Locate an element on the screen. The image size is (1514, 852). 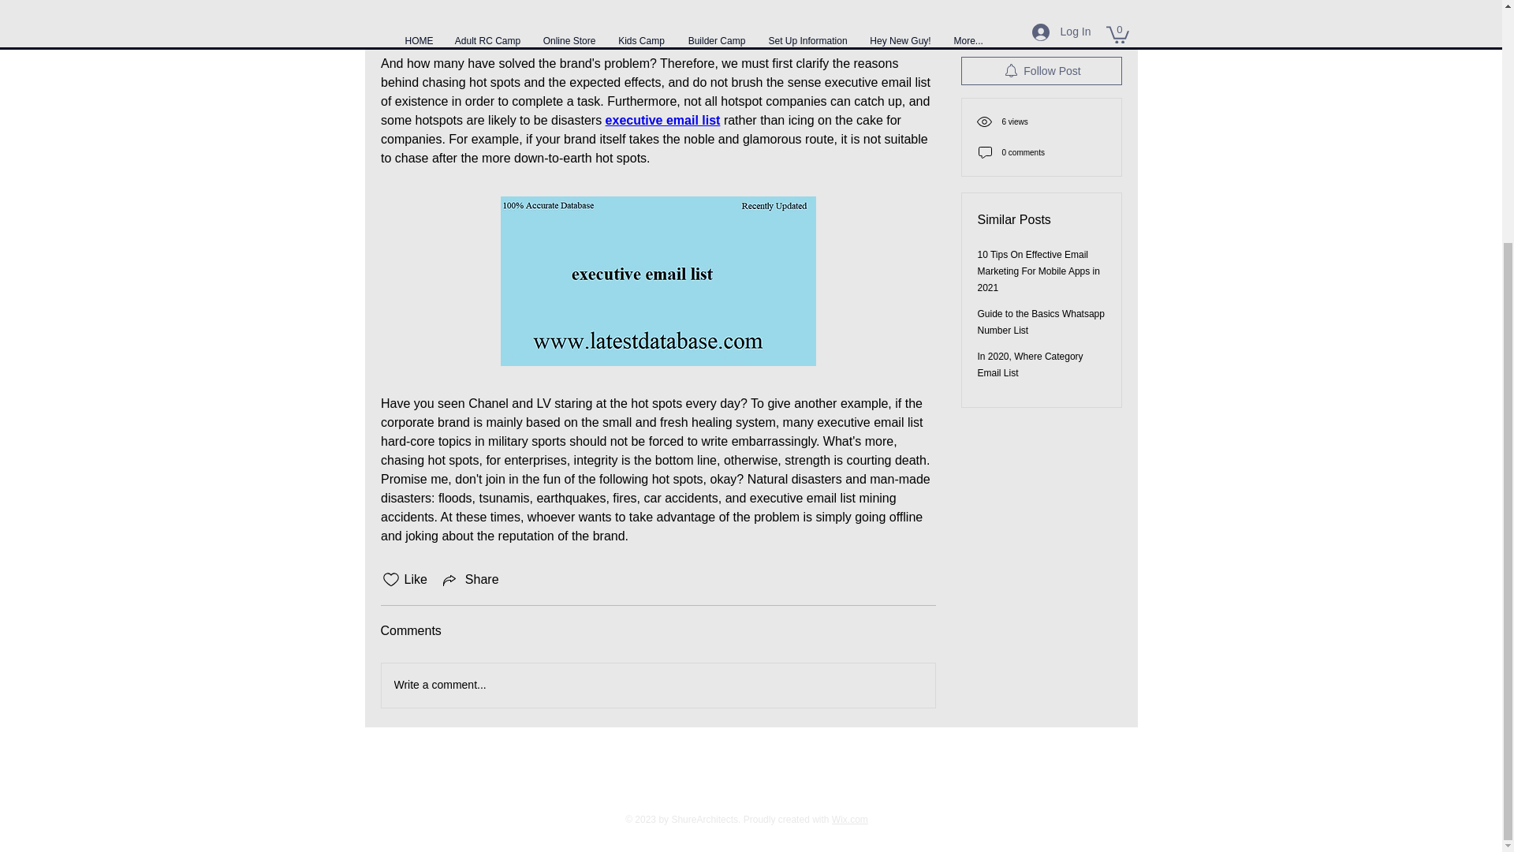
In 2020, Where Category Email List is located at coordinates (1031, 141).